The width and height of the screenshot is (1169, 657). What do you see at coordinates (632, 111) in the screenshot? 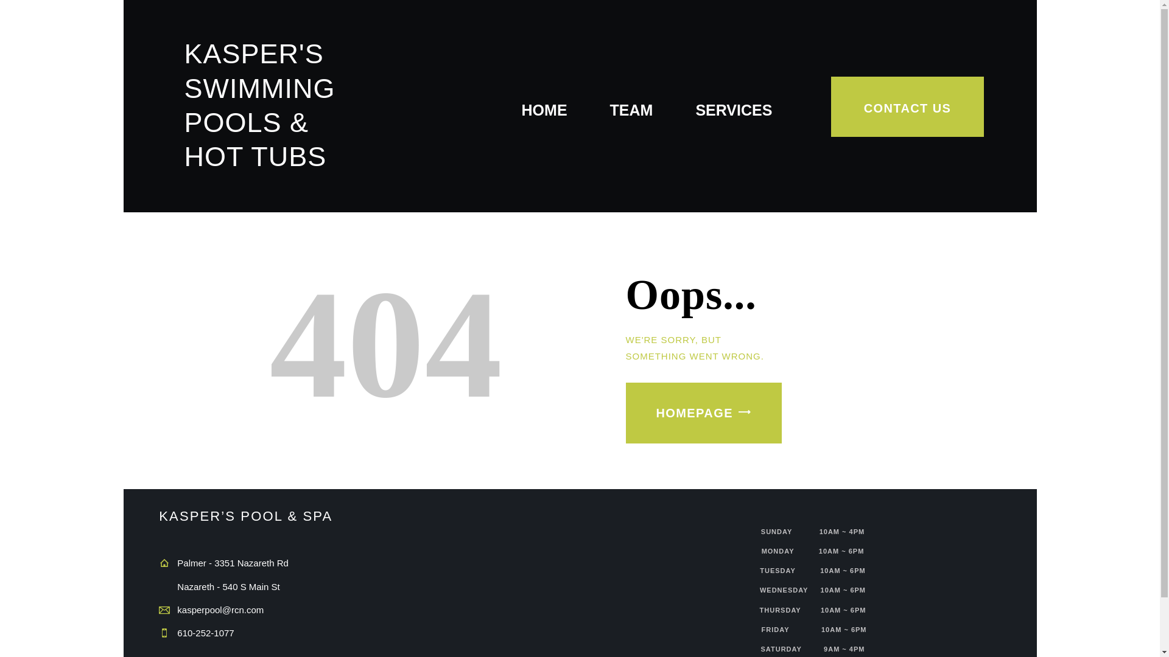
I see `TEAM` at bounding box center [632, 111].